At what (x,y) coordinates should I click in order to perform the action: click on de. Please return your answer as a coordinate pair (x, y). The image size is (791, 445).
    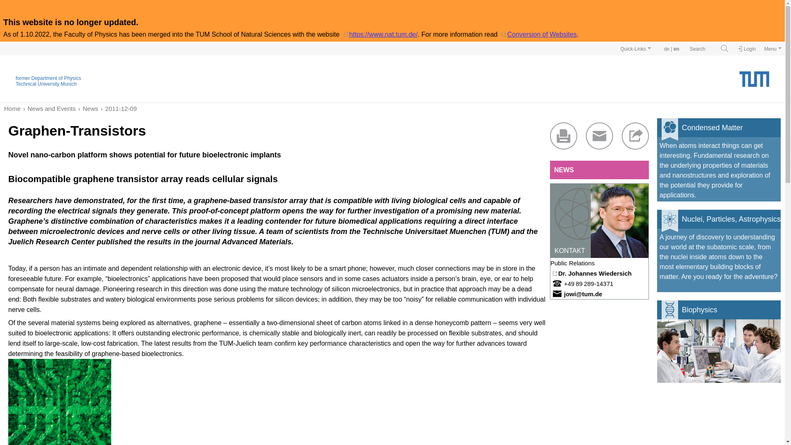
    Looking at the image, I should click on (667, 49).